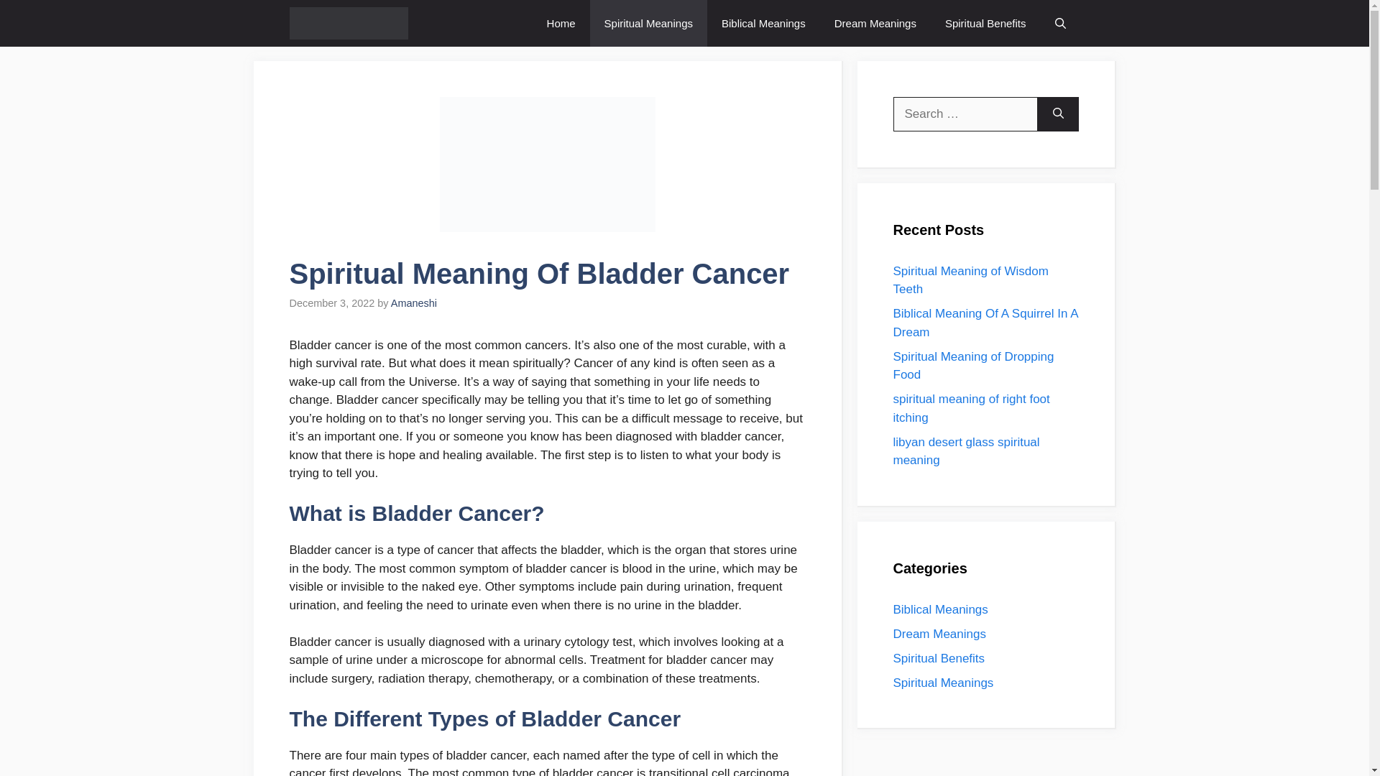  Describe the element at coordinates (966, 451) in the screenshot. I see `libyan desert glass spiritual meaning` at that location.